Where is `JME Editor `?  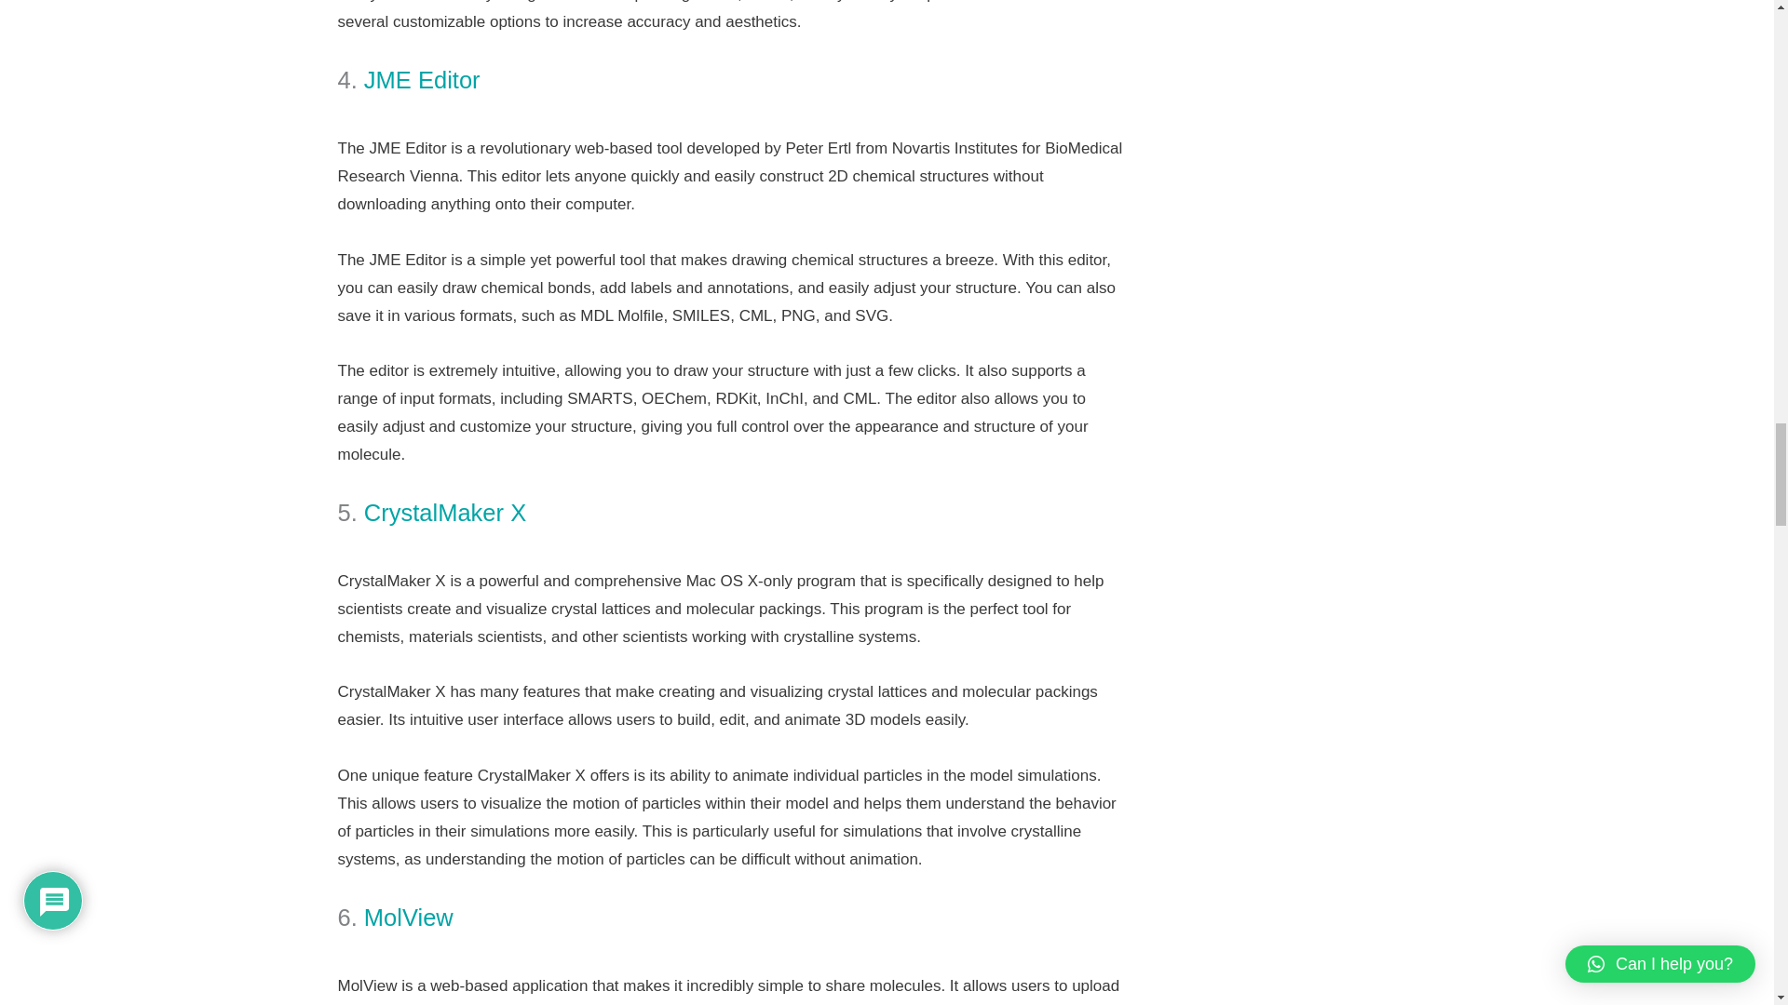 JME Editor  is located at coordinates (425, 80).